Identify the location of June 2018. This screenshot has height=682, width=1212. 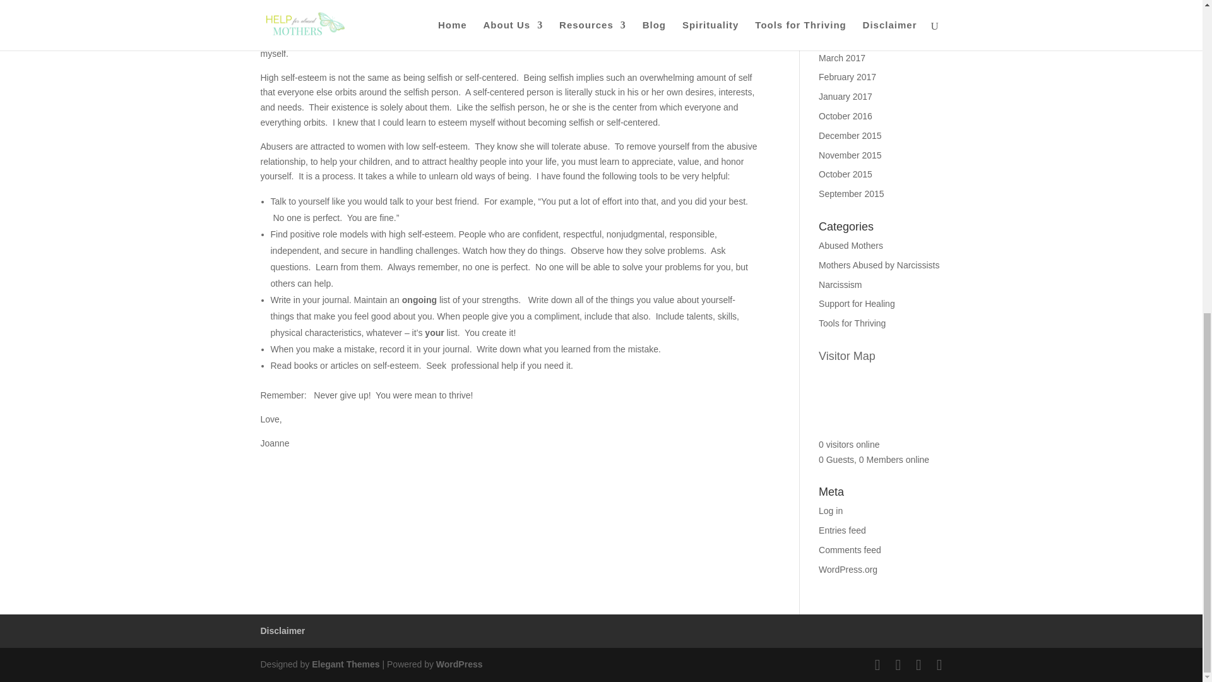
(839, 2).